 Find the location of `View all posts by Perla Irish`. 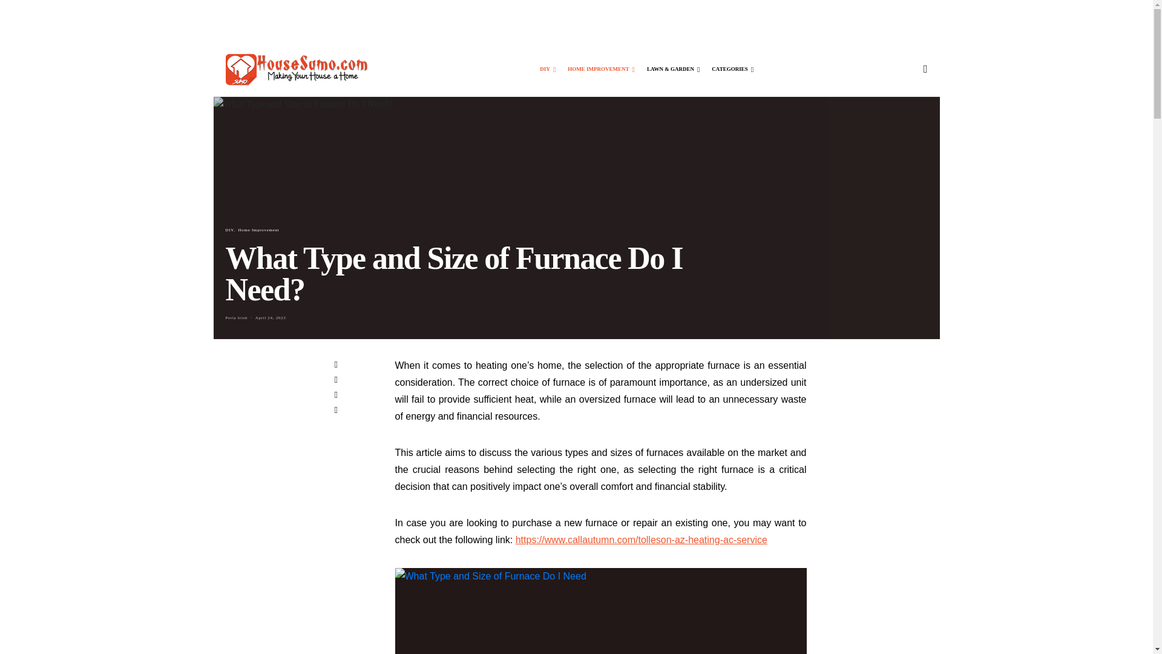

View all posts by Perla Irish is located at coordinates (236, 317).